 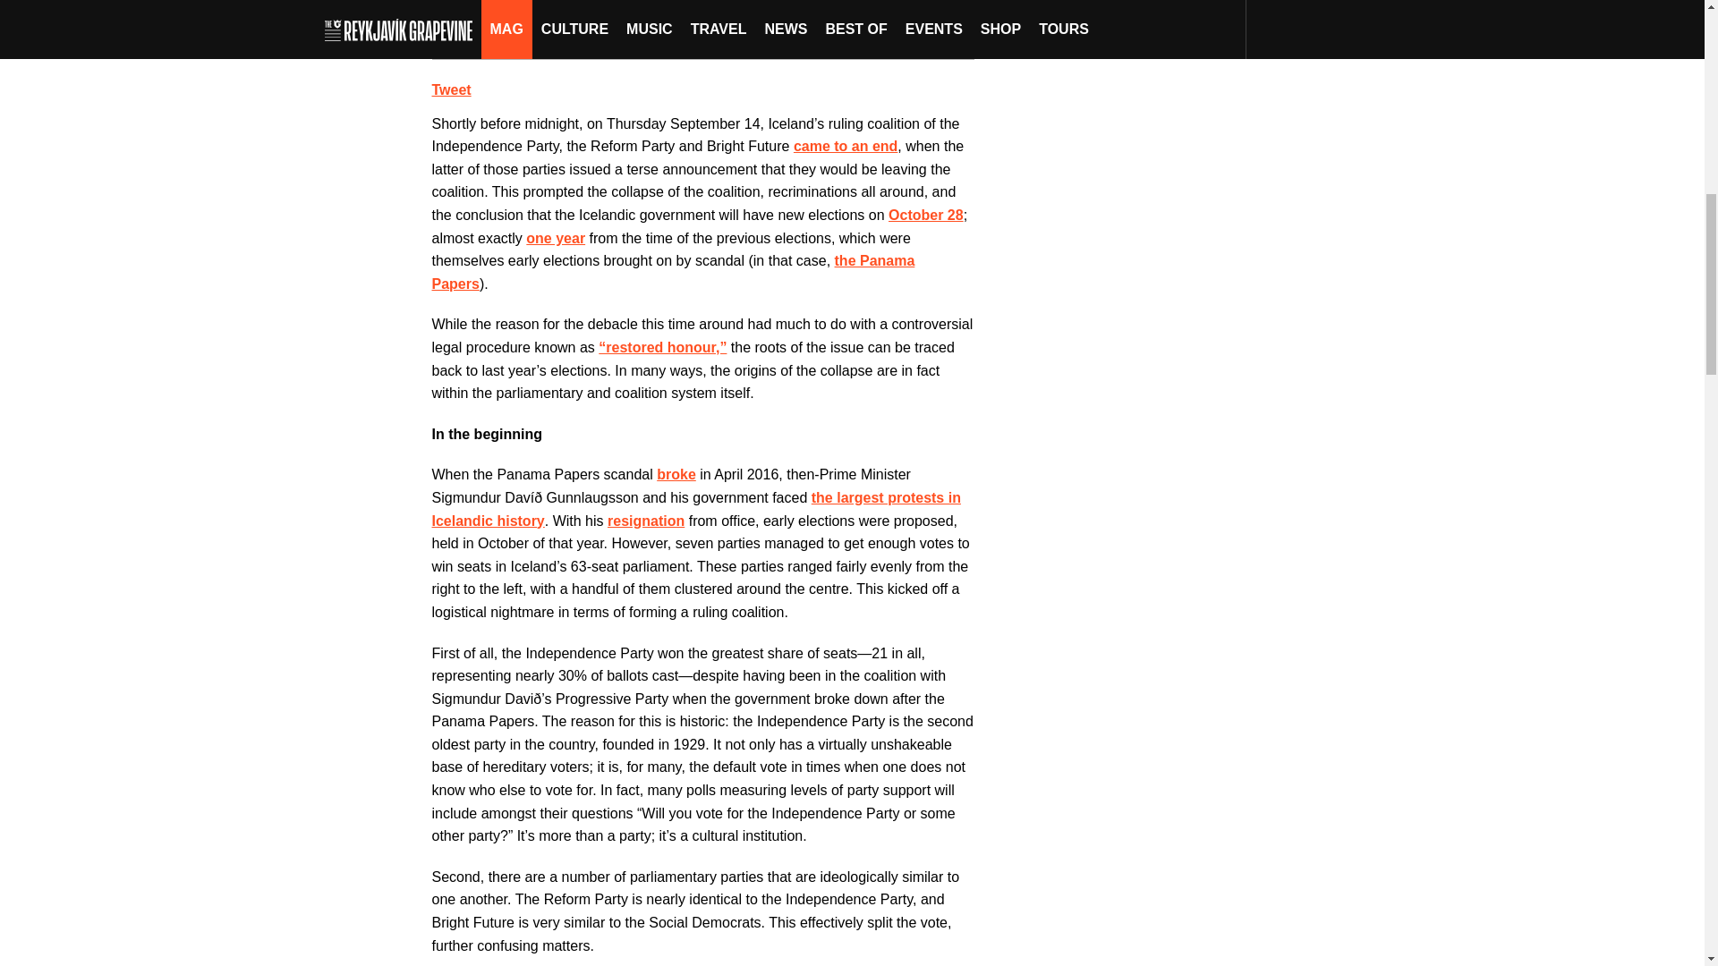 I want to click on one year, so click(x=555, y=238).